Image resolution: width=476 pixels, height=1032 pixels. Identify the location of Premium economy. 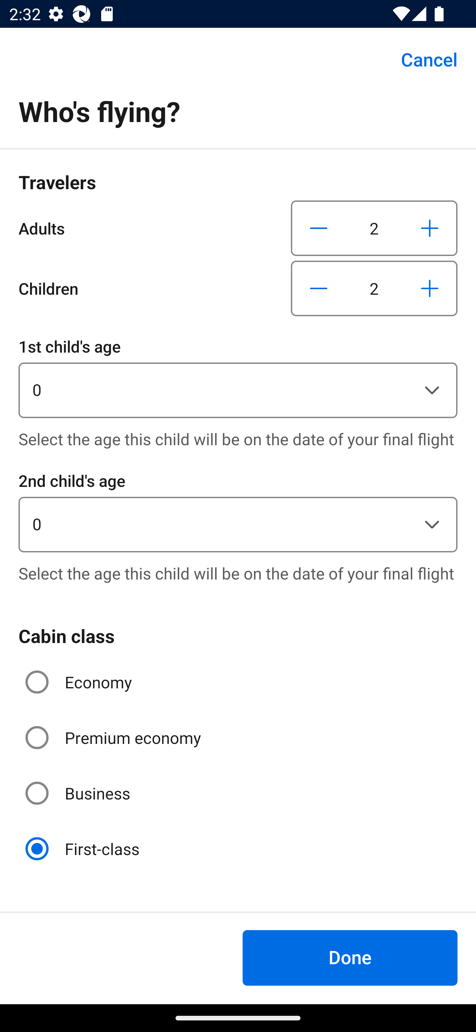
(114, 738).